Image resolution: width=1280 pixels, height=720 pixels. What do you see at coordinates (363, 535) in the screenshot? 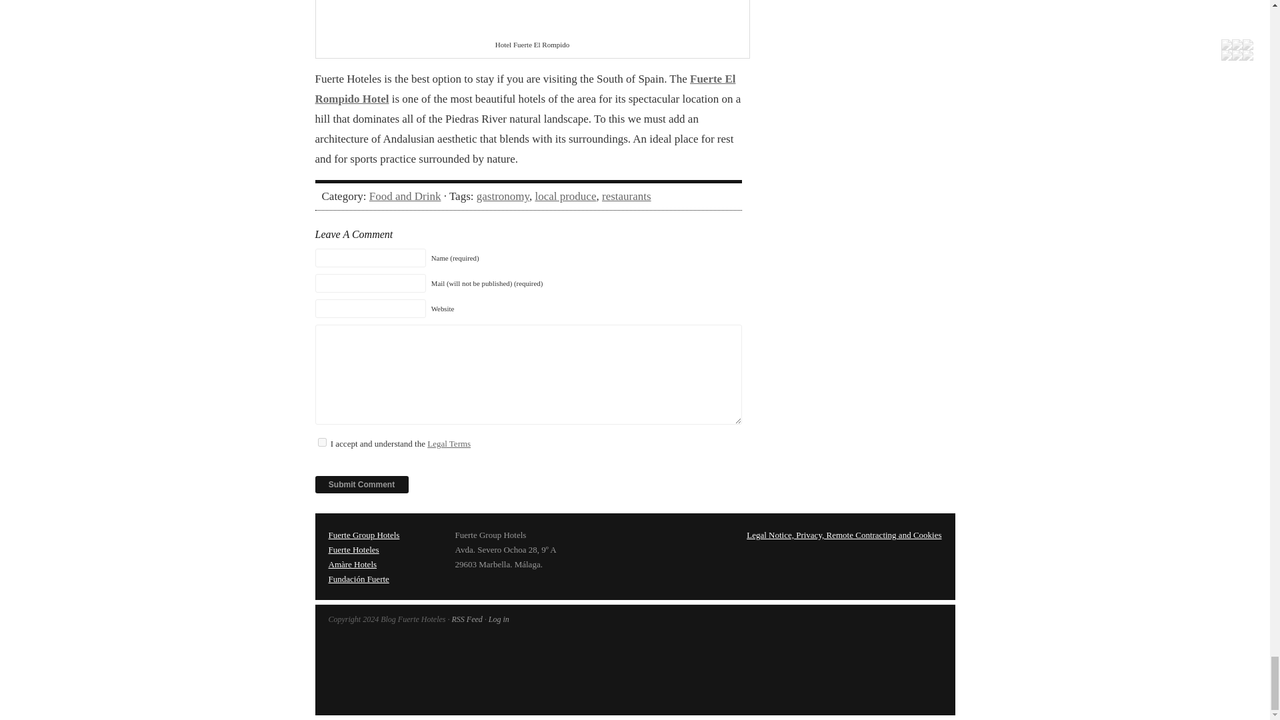
I see `Fuerte Group Hotels` at bounding box center [363, 535].